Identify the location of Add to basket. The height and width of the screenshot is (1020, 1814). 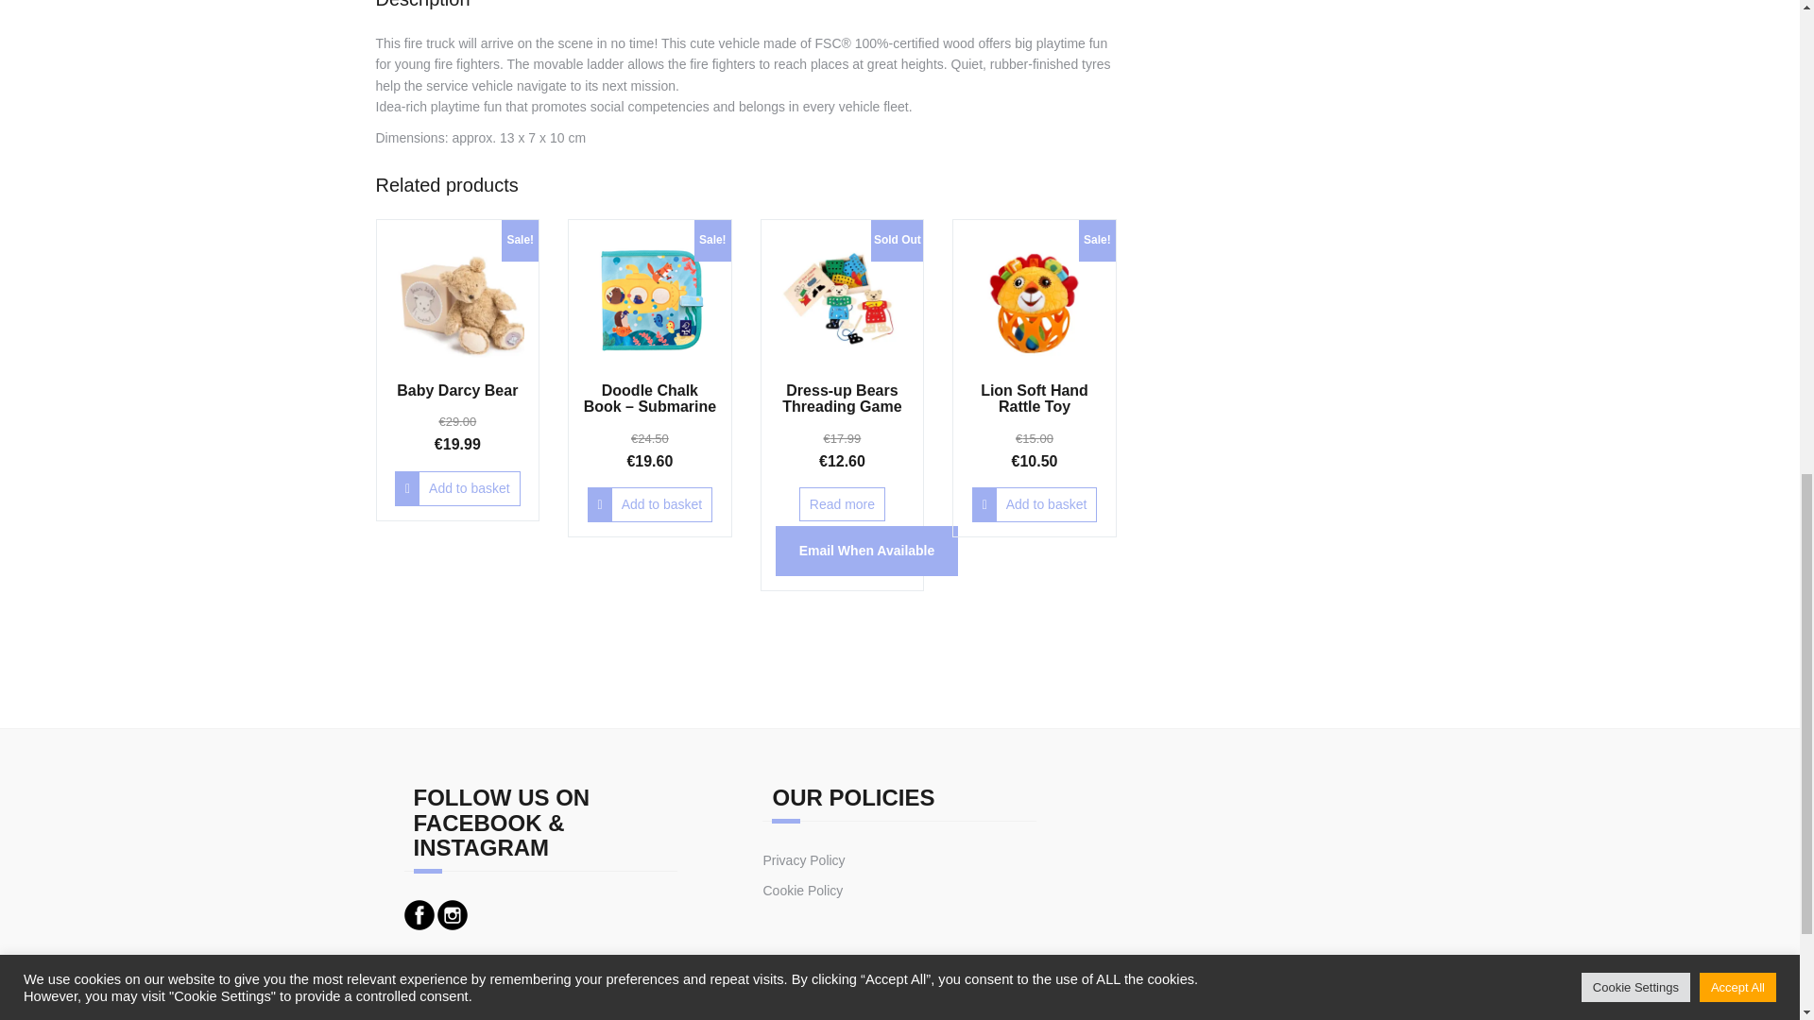
(650, 504).